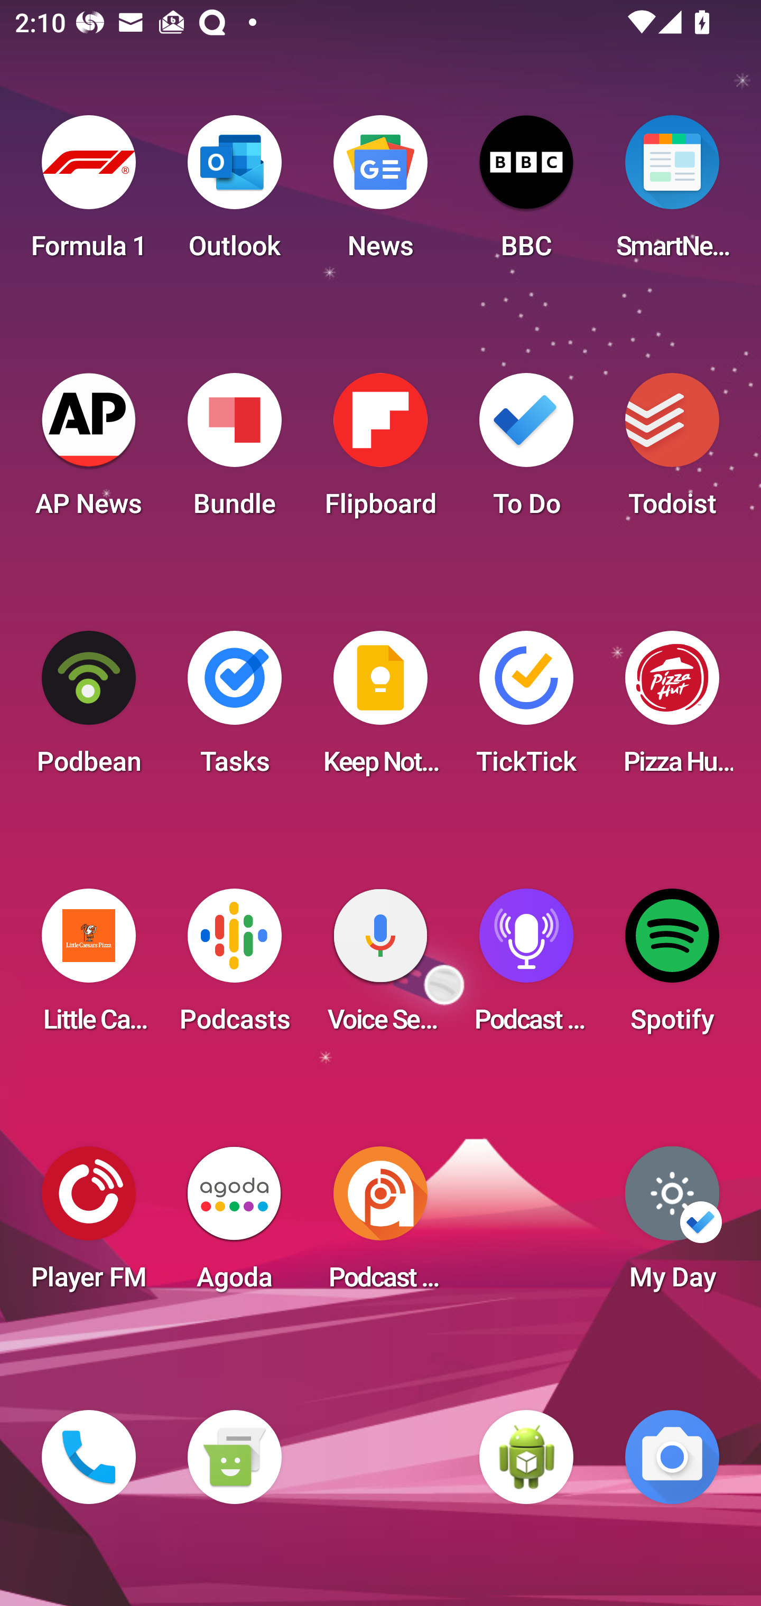  Describe the element at coordinates (234, 967) in the screenshot. I see `Podcasts` at that location.